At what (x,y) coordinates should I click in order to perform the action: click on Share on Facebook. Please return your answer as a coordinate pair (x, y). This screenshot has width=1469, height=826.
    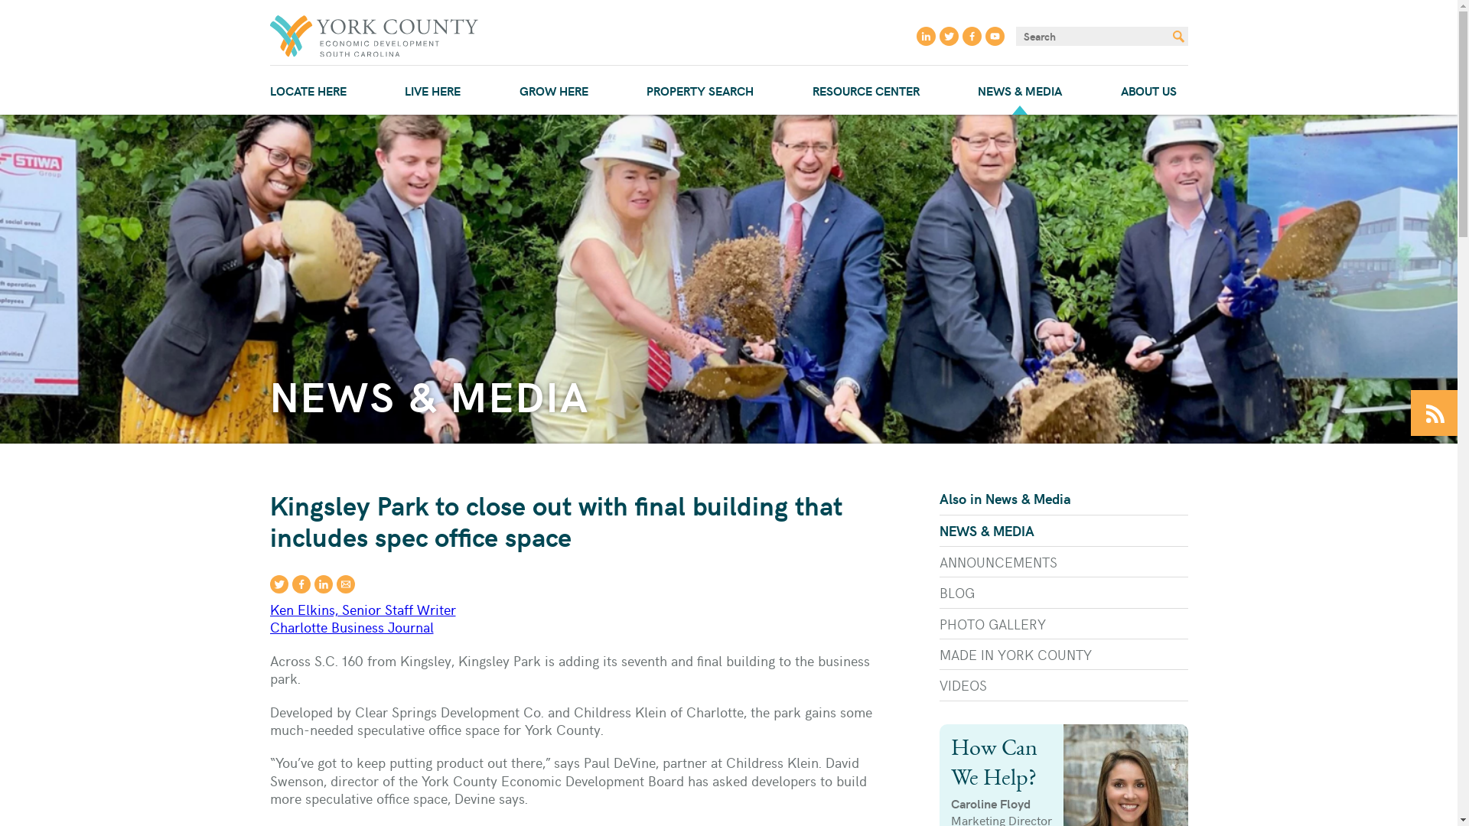
    Looking at the image, I should click on (301, 584).